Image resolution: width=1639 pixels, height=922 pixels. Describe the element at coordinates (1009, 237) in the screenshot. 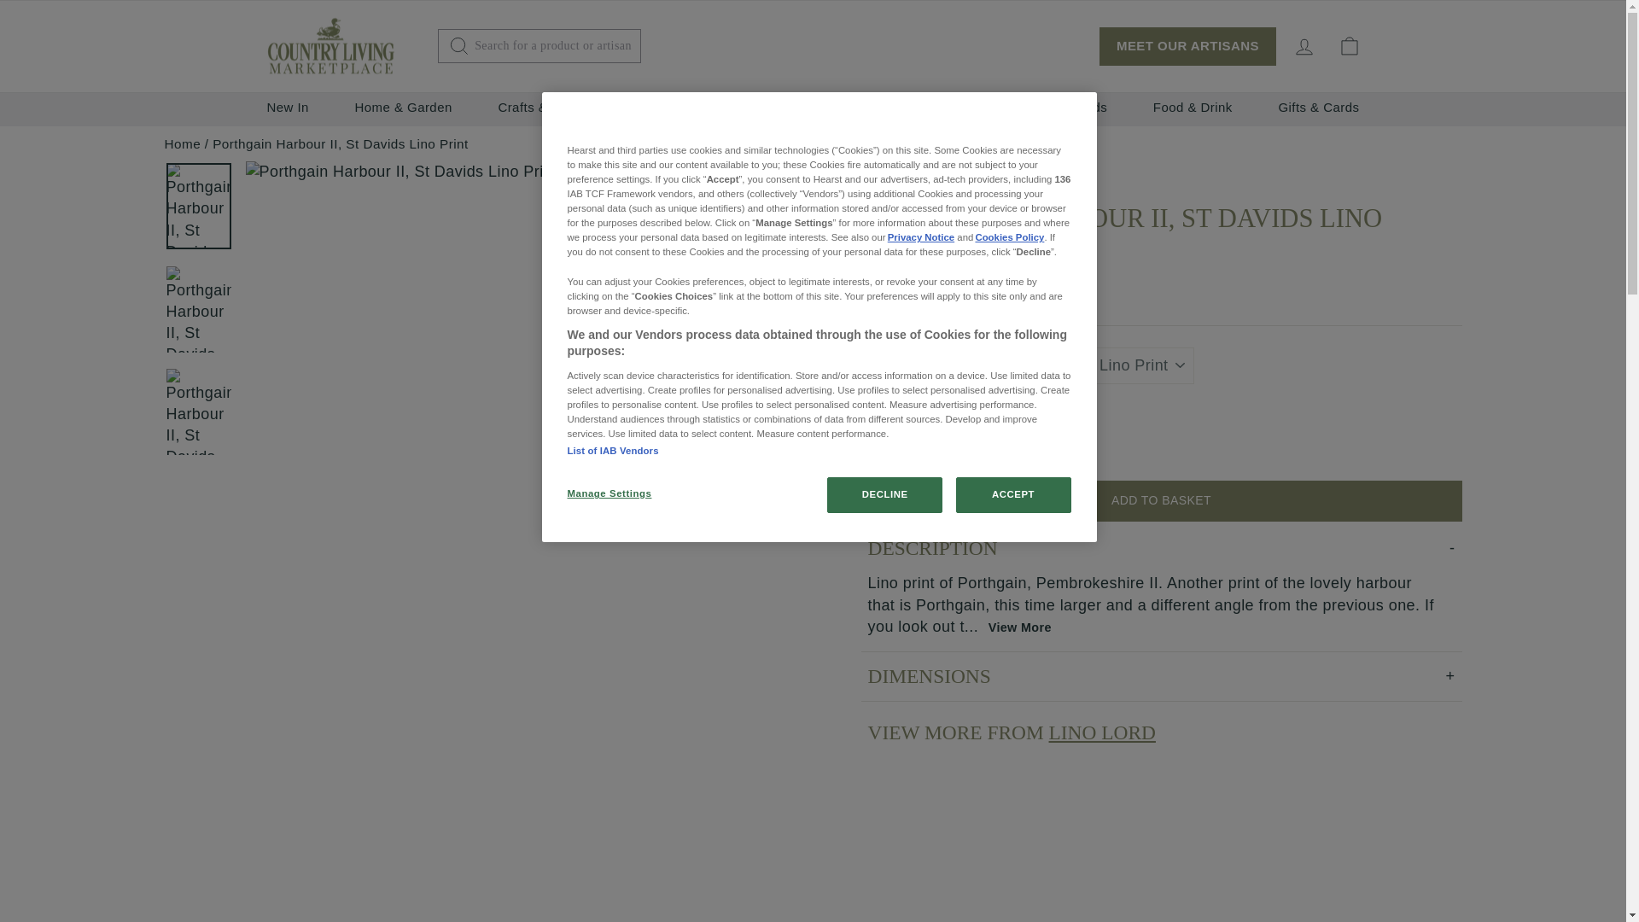

I see `Cookies Policy` at that location.